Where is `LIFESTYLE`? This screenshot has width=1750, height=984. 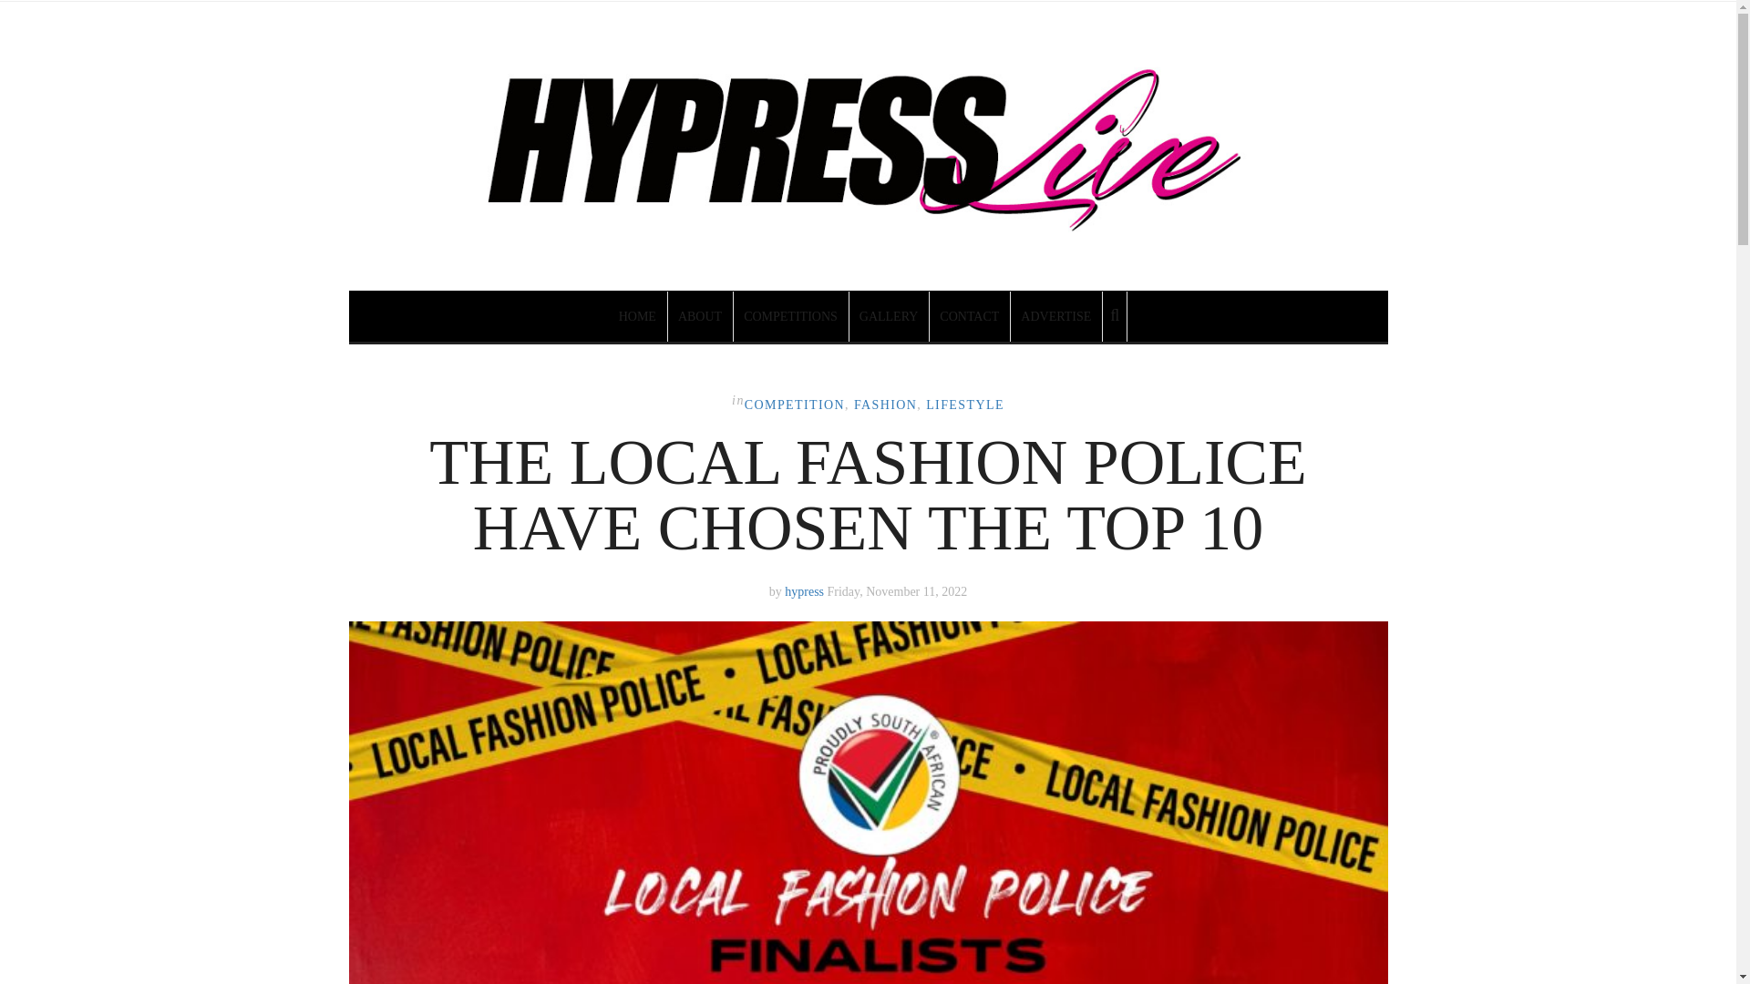 LIFESTYLE is located at coordinates (964, 405).